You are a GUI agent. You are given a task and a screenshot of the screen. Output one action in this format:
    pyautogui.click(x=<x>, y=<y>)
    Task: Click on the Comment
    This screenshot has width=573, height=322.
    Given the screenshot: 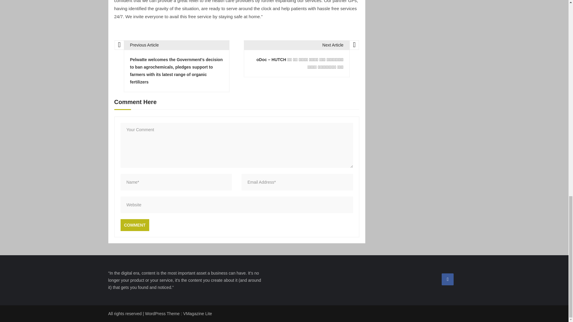 What is the action you would take?
    pyautogui.click(x=135, y=225)
    